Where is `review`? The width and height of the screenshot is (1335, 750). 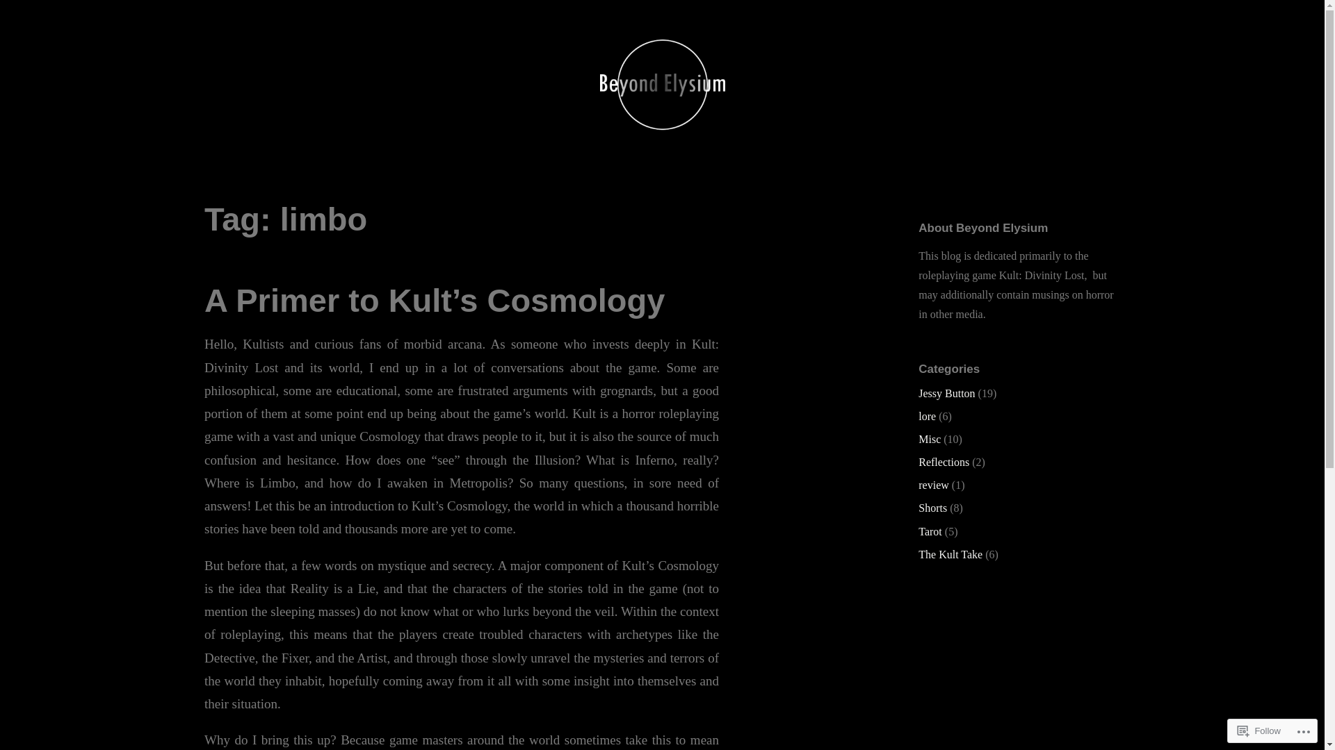 review is located at coordinates (934, 485).